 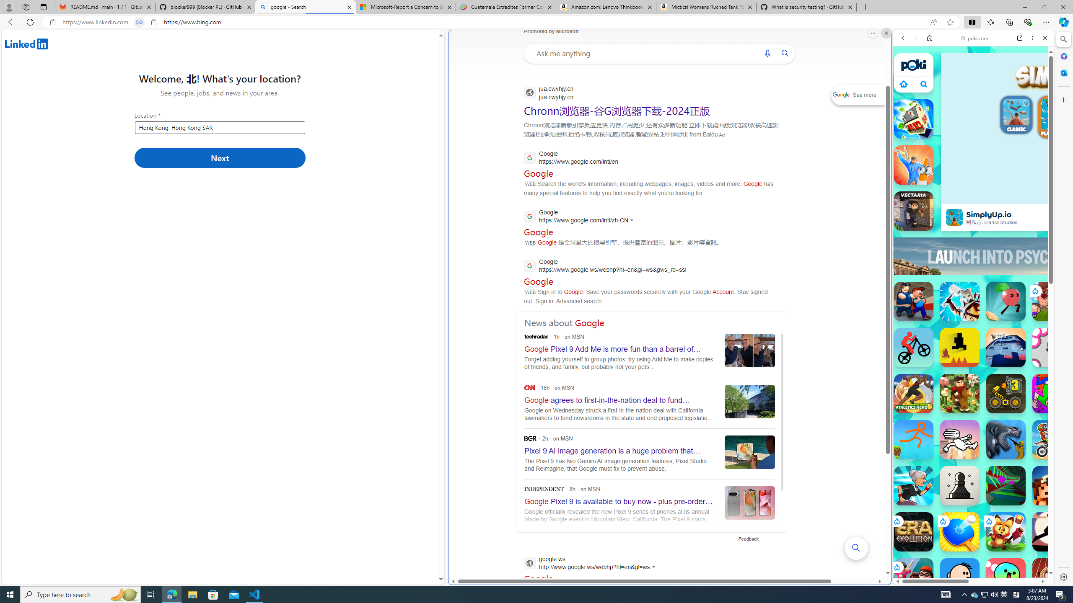 I want to click on PLAYGROUND, so click(x=1056, y=118).